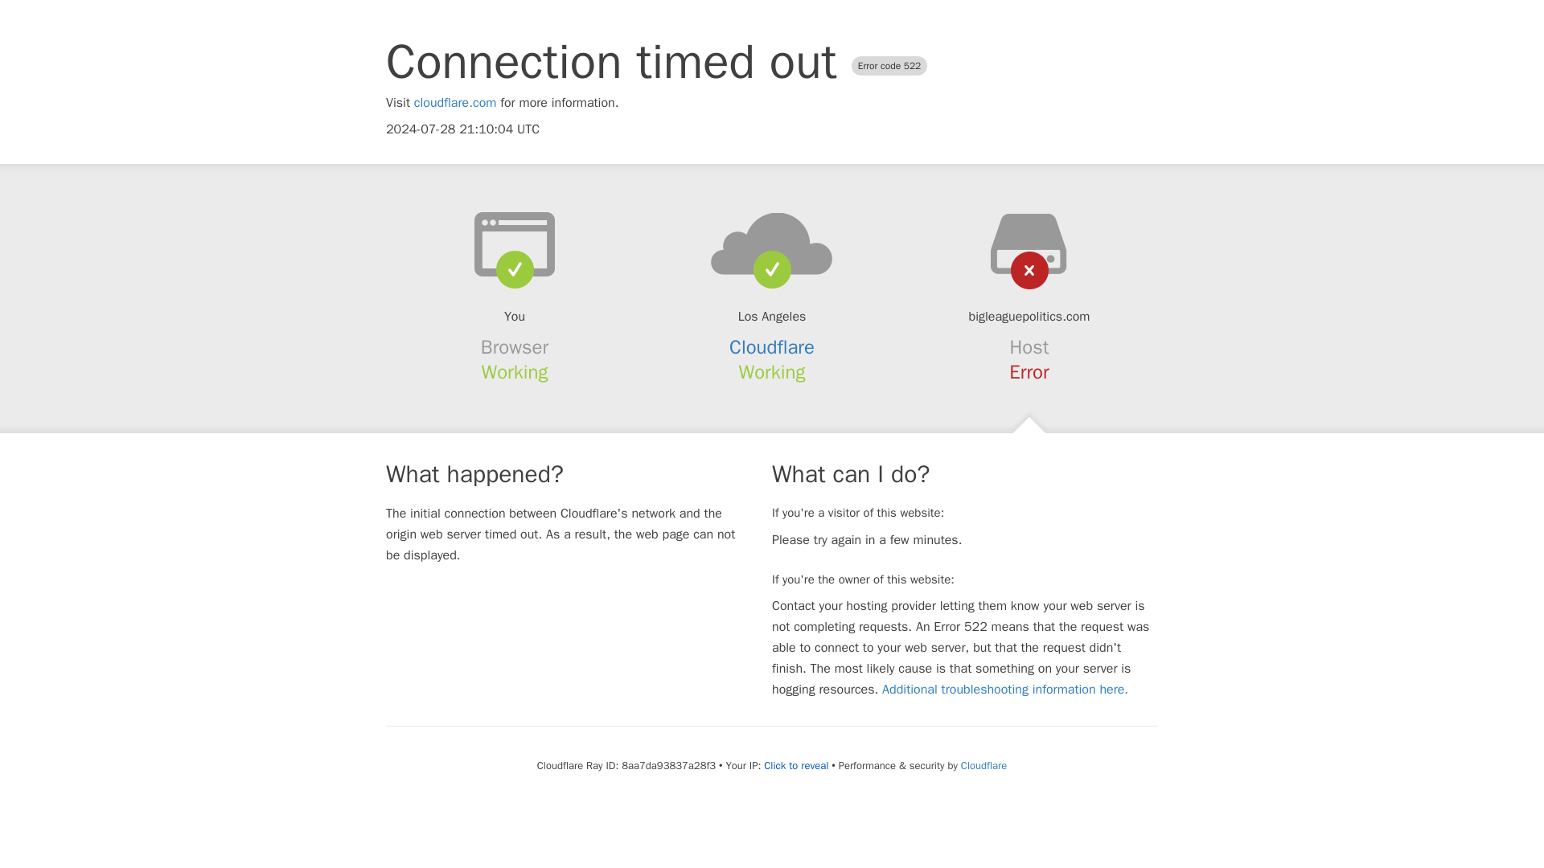 The image size is (1544, 868). Describe the element at coordinates (983, 765) in the screenshot. I see `Cloudflare` at that location.